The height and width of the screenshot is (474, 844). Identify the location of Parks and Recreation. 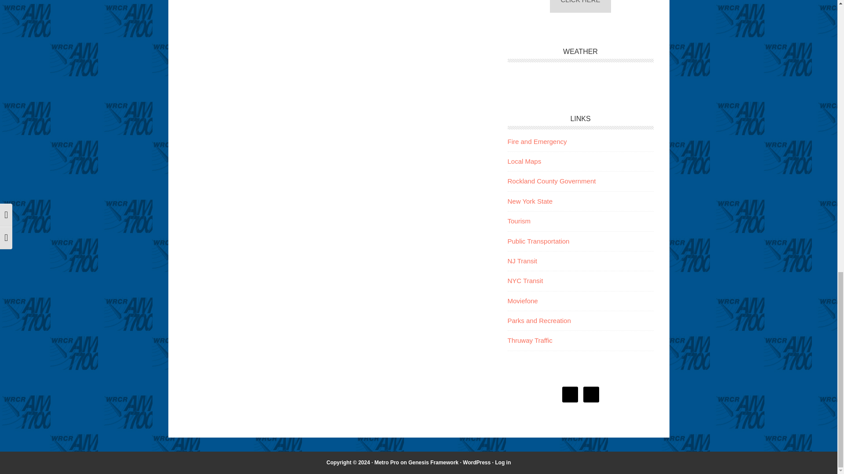
(538, 320).